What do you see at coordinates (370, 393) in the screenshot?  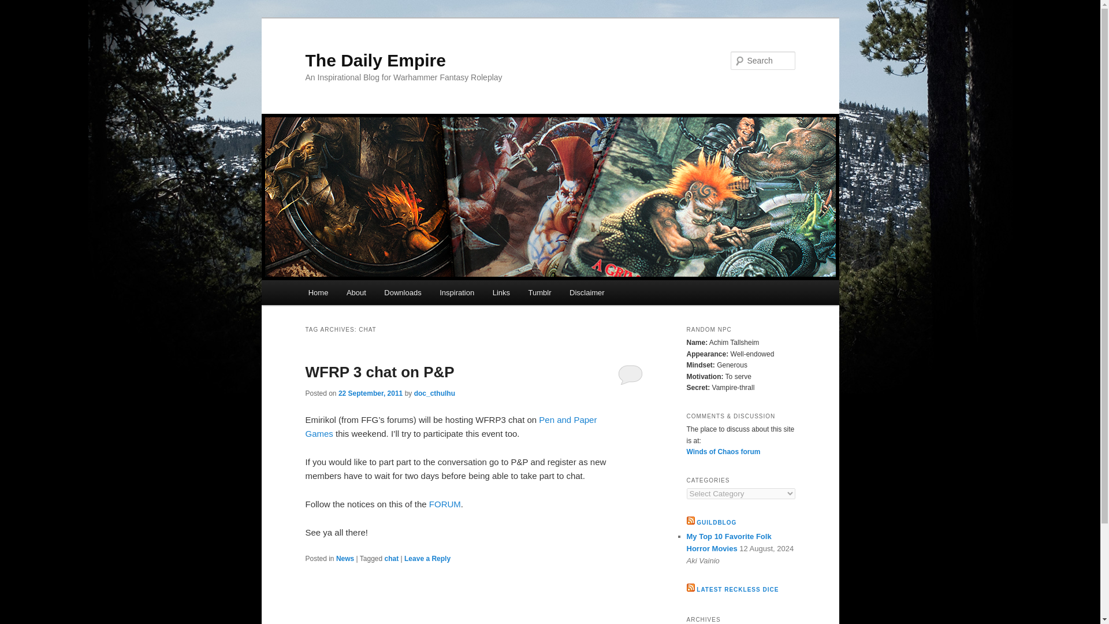 I see `22 September, 2011` at bounding box center [370, 393].